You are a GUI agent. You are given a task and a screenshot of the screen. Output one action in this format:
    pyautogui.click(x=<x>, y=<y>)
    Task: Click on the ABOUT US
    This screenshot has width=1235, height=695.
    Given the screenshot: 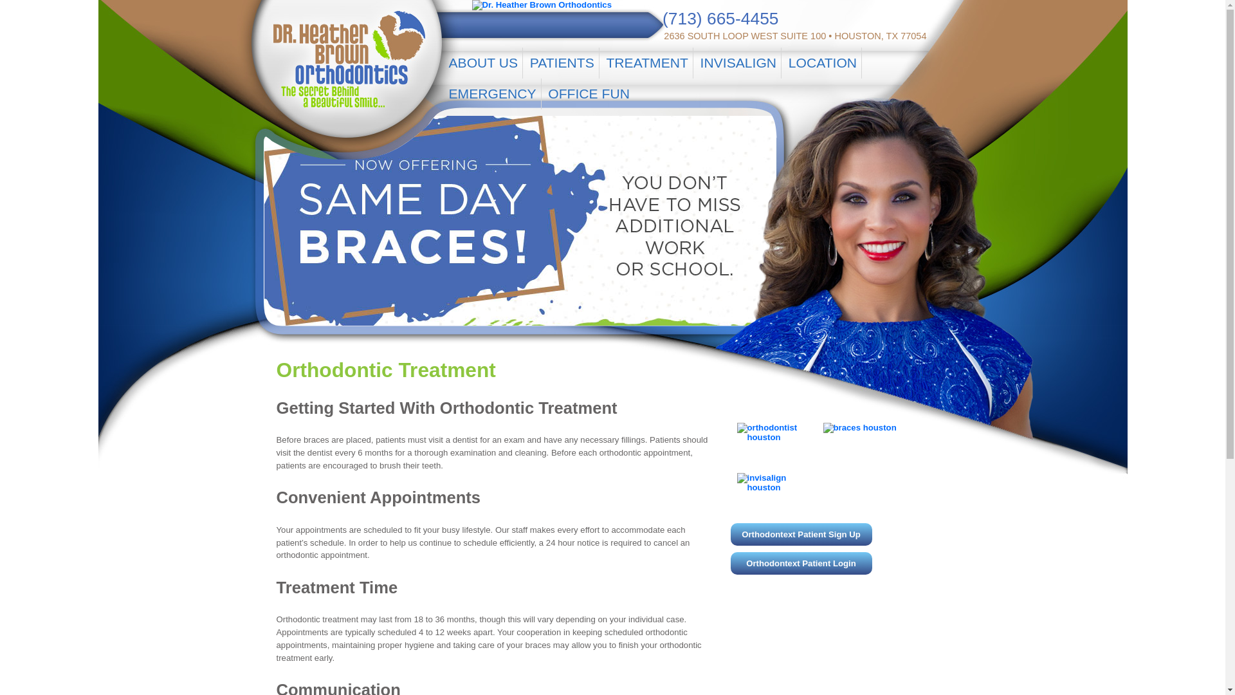 What is the action you would take?
    pyautogui.click(x=482, y=63)
    